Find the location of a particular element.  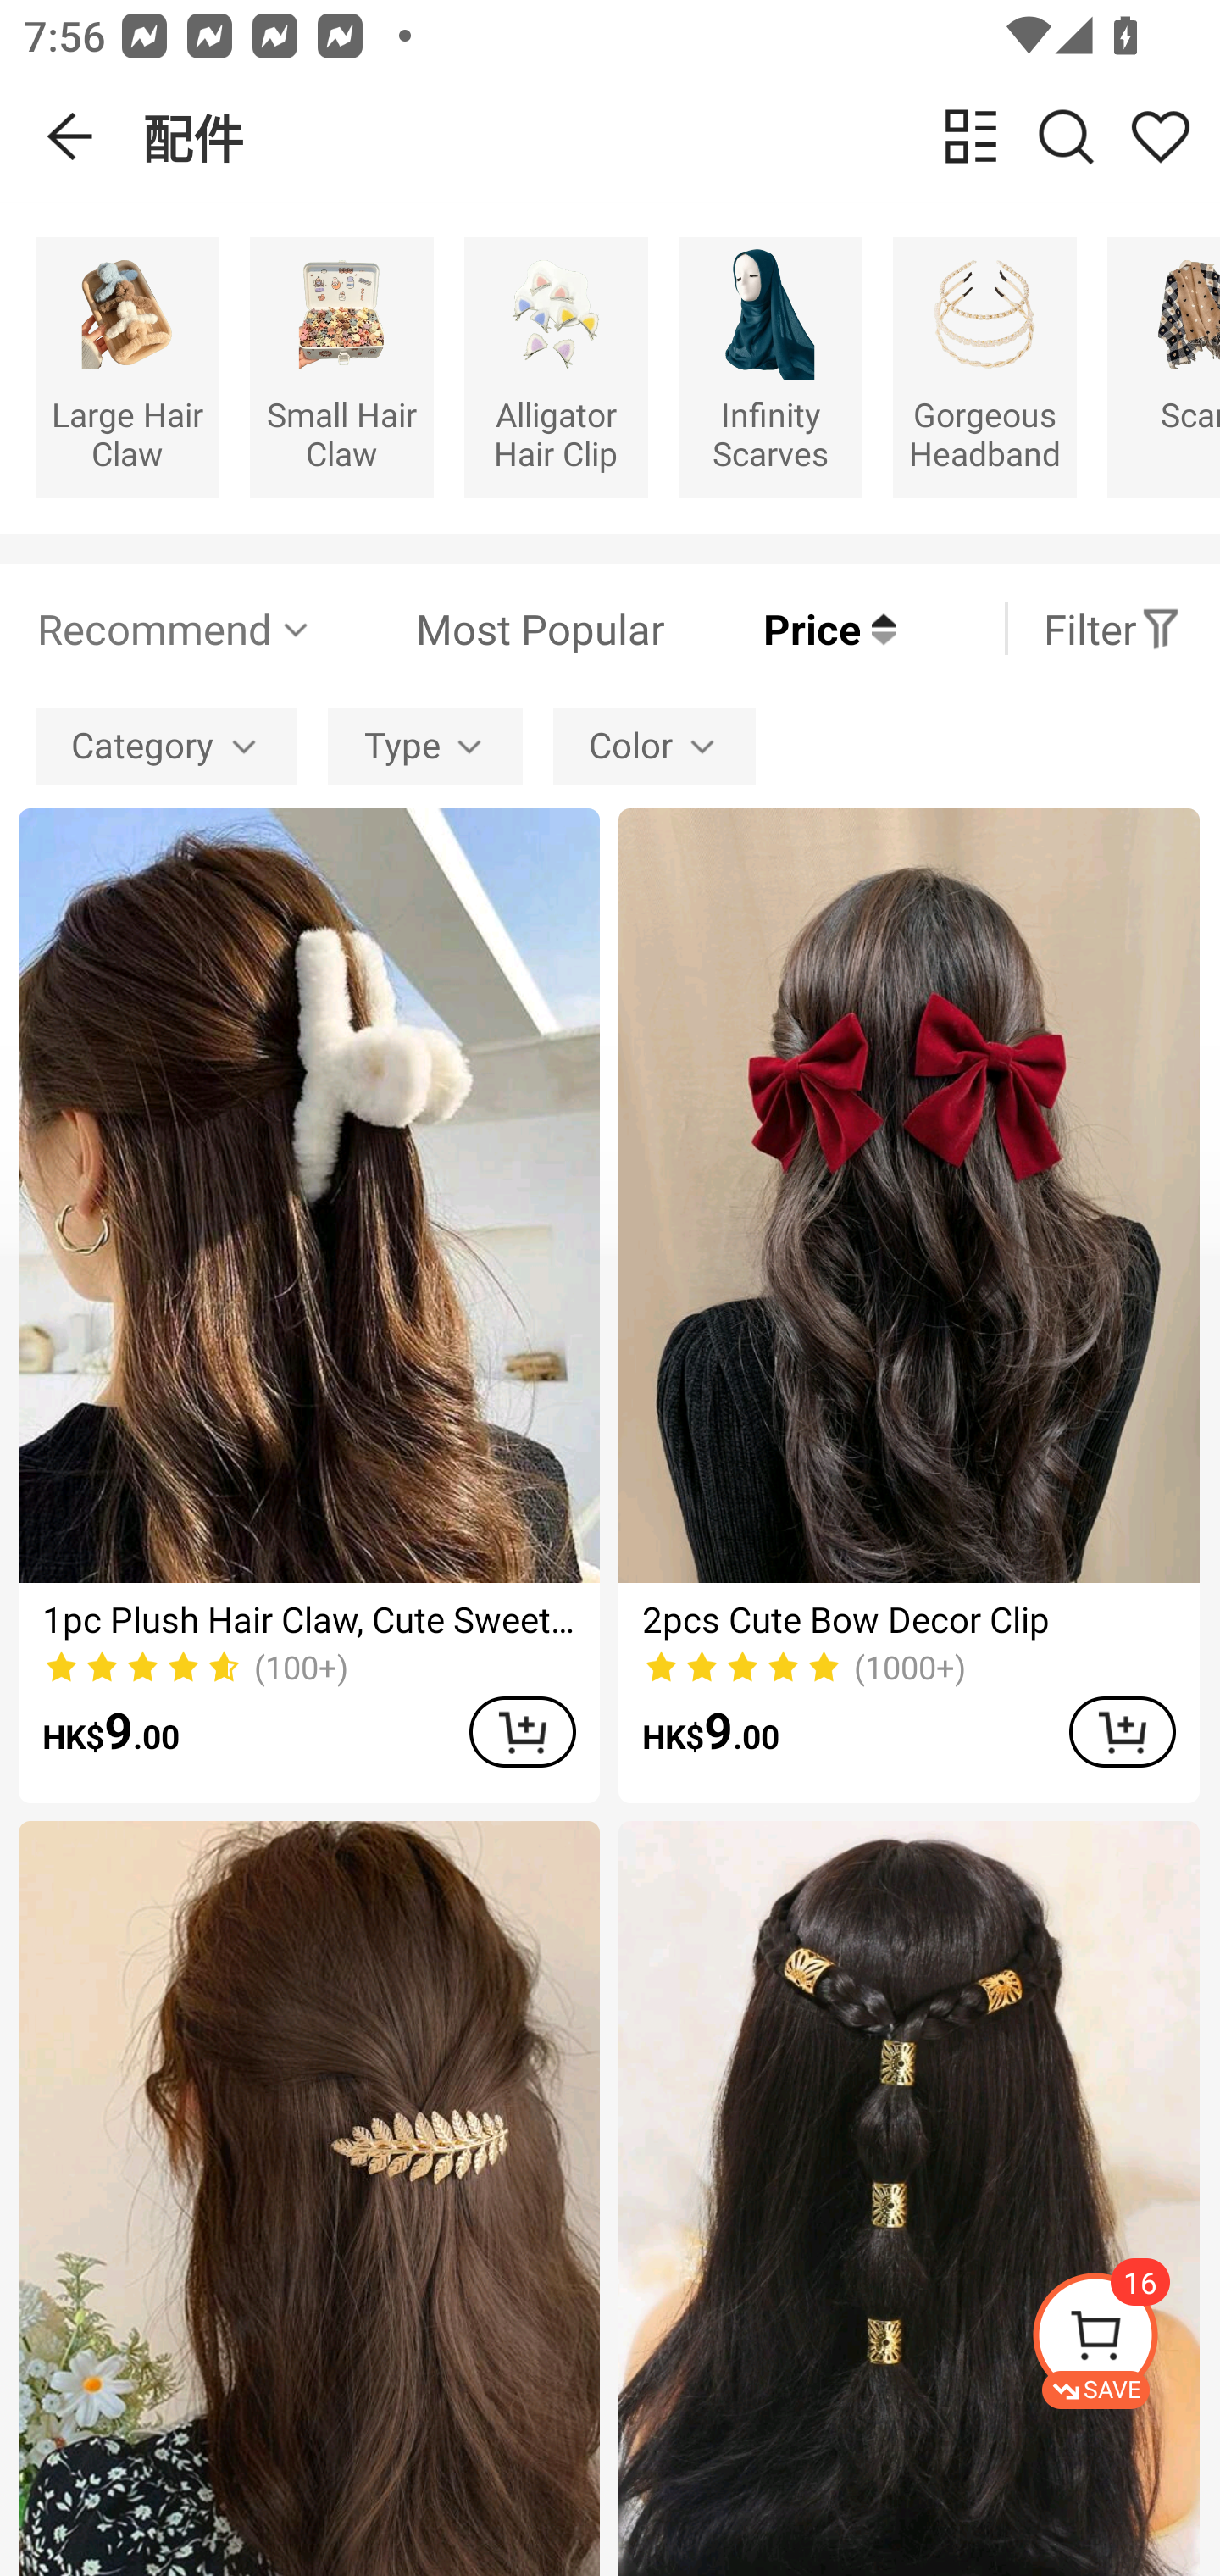

配件 change view Search Share is located at coordinates (681, 136).